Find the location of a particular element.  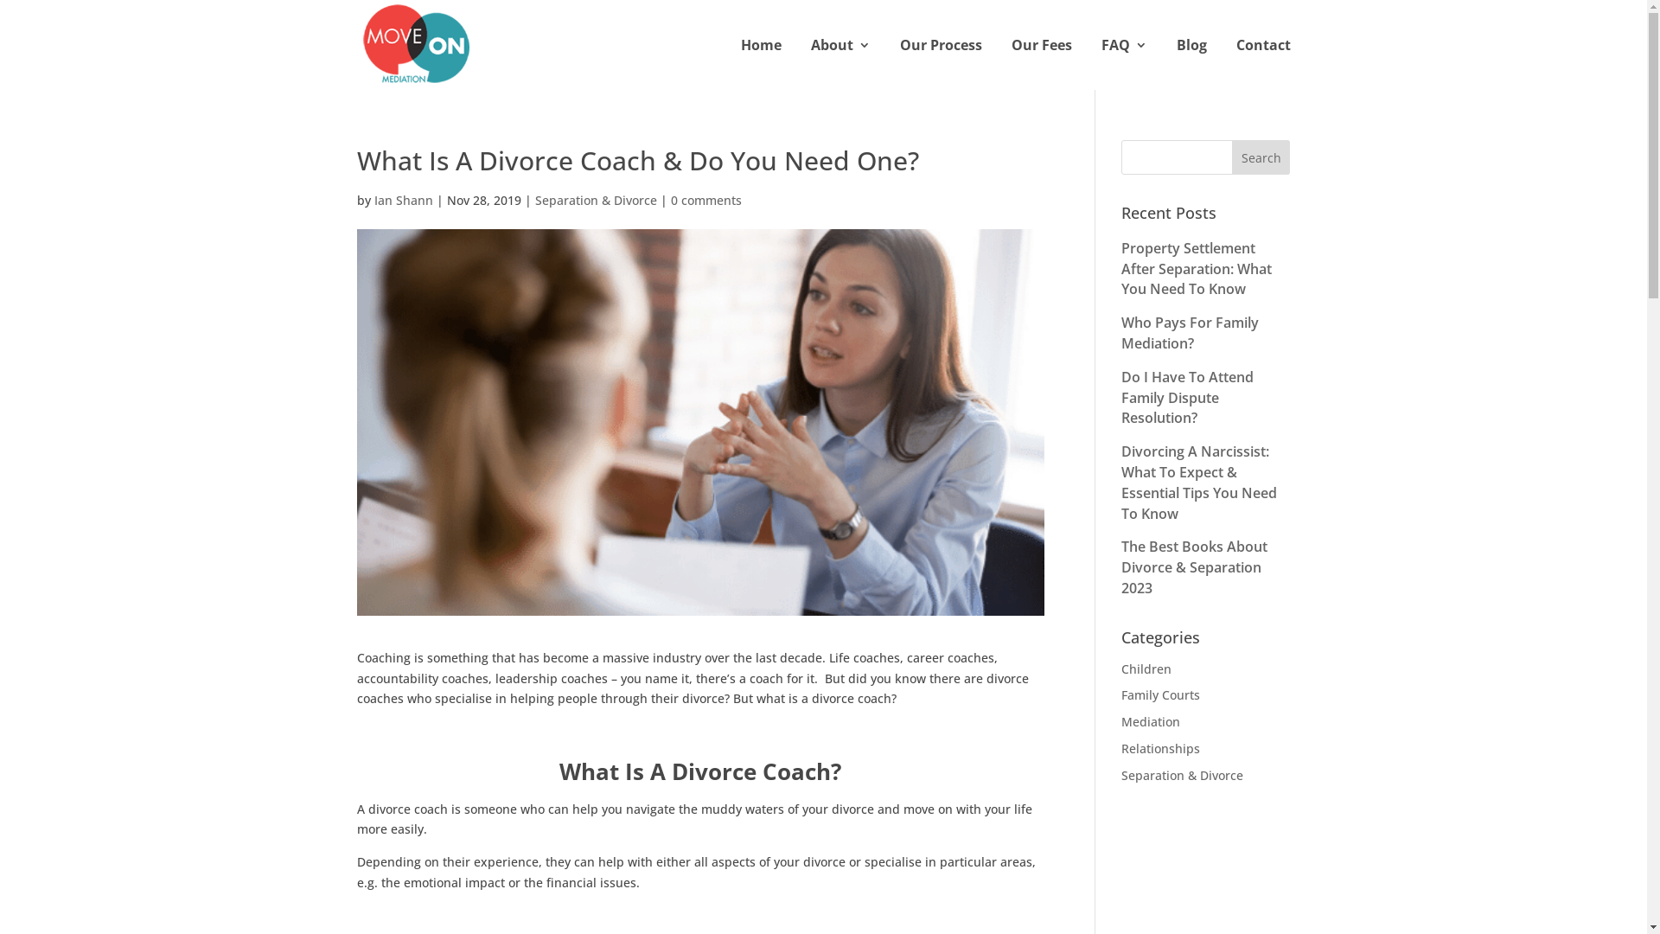

FAQ is located at coordinates (1124, 64).